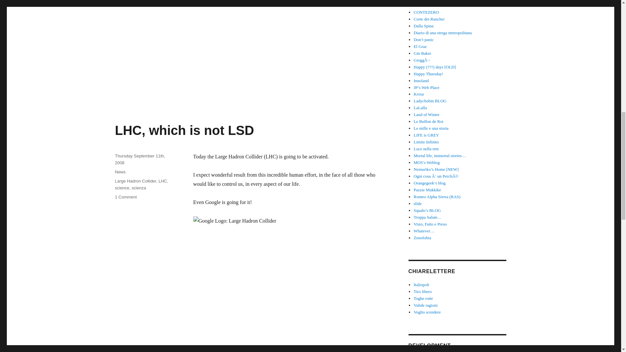  I want to click on Il BLOG del Krosa!, so click(135, 181).